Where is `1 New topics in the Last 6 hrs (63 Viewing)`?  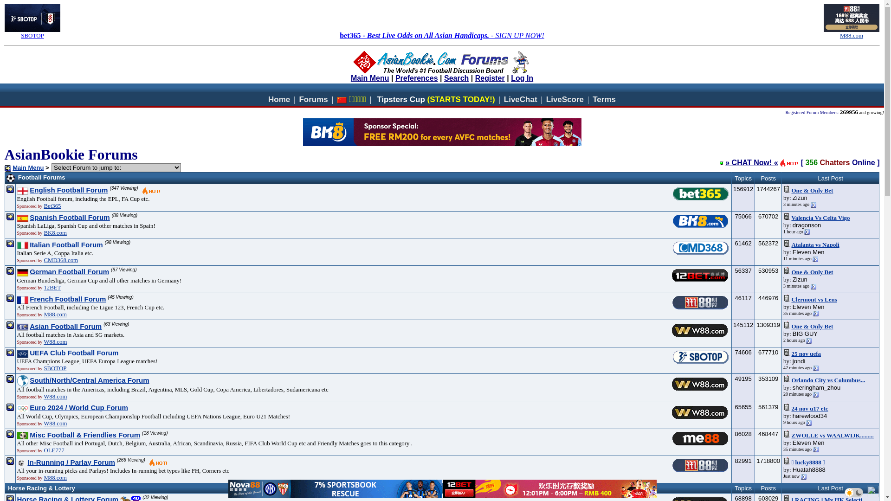
1 New topics in the Last 6 hrs (63 Viewing) is located at coordinates (142, 327).